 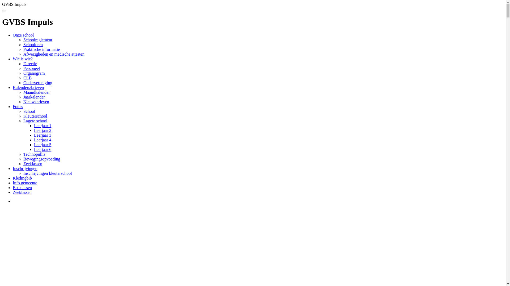 I want to click on Leerjaar 2, so click(x=42, y=130).